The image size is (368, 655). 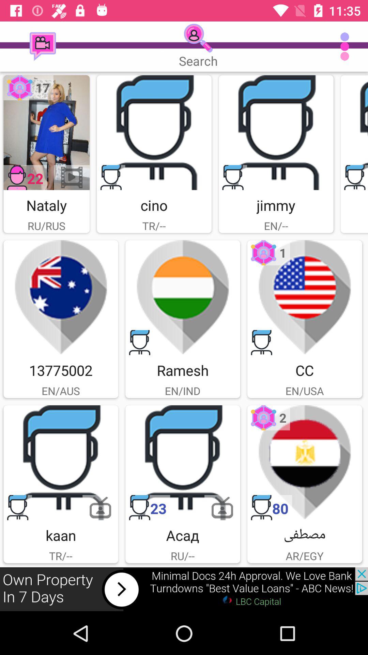 What do you see at coordinates (184, 589) in the screenshot?
I see `advertisement` at bounding box center [184, 589].